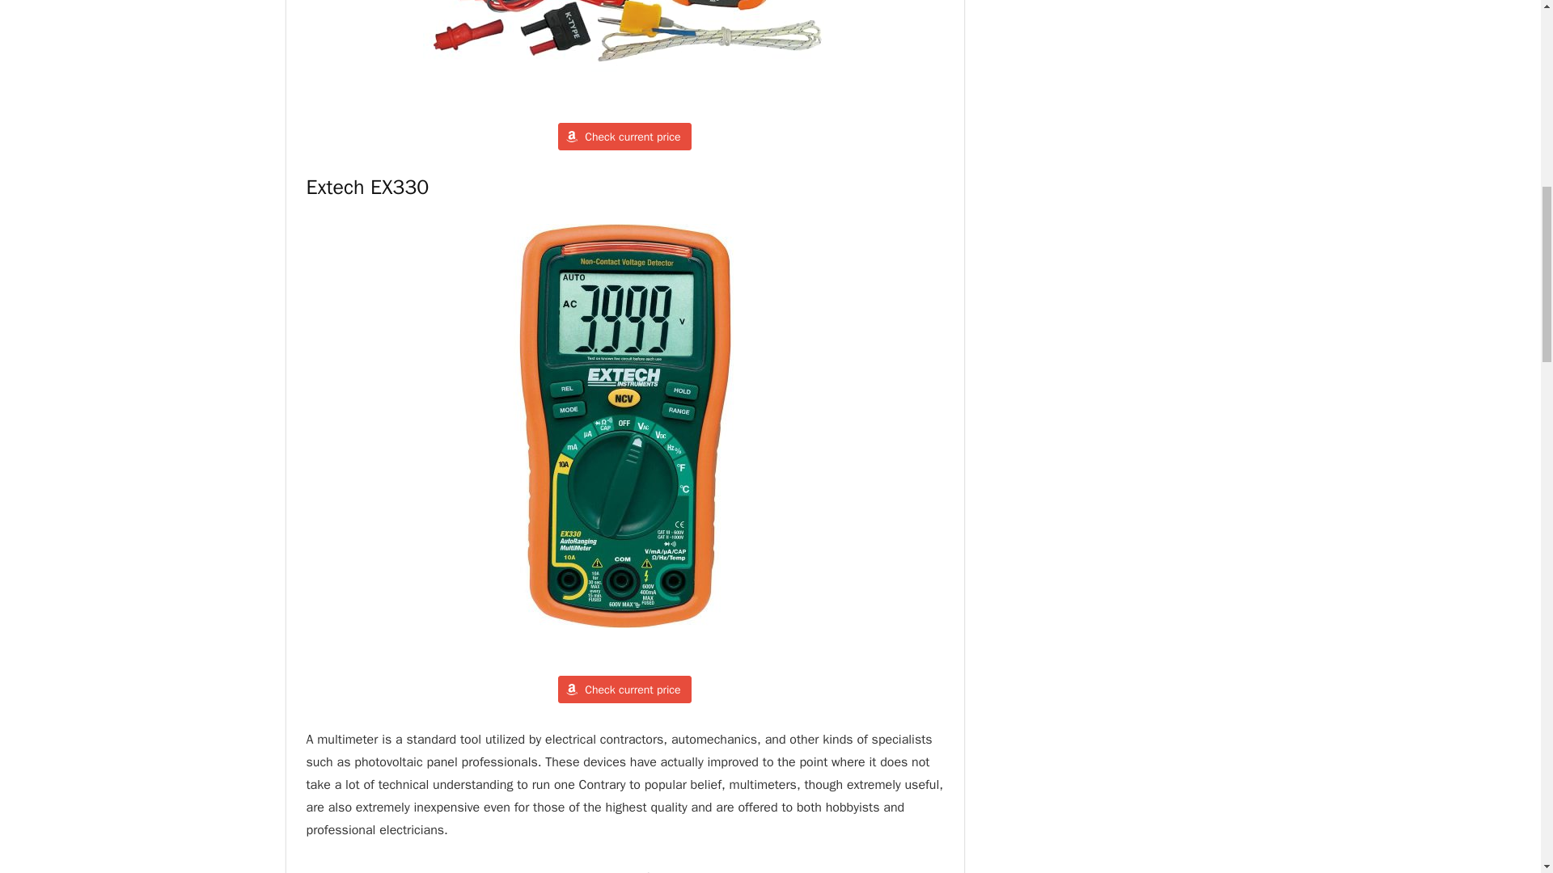 The image size is (1553, 873). I want to click on Check current price, so click(624, 689).